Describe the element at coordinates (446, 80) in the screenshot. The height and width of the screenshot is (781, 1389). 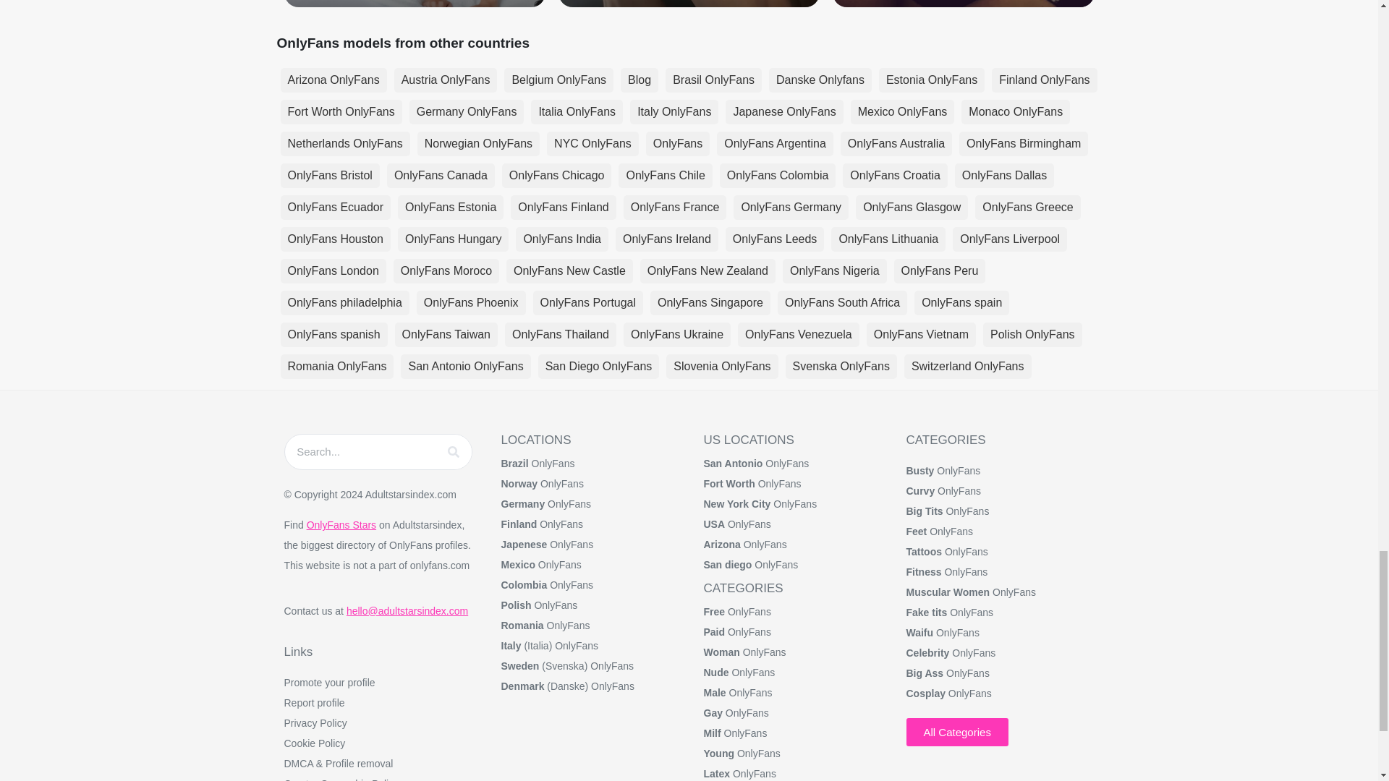
I see `Austria OnlyFans Category` at that location.